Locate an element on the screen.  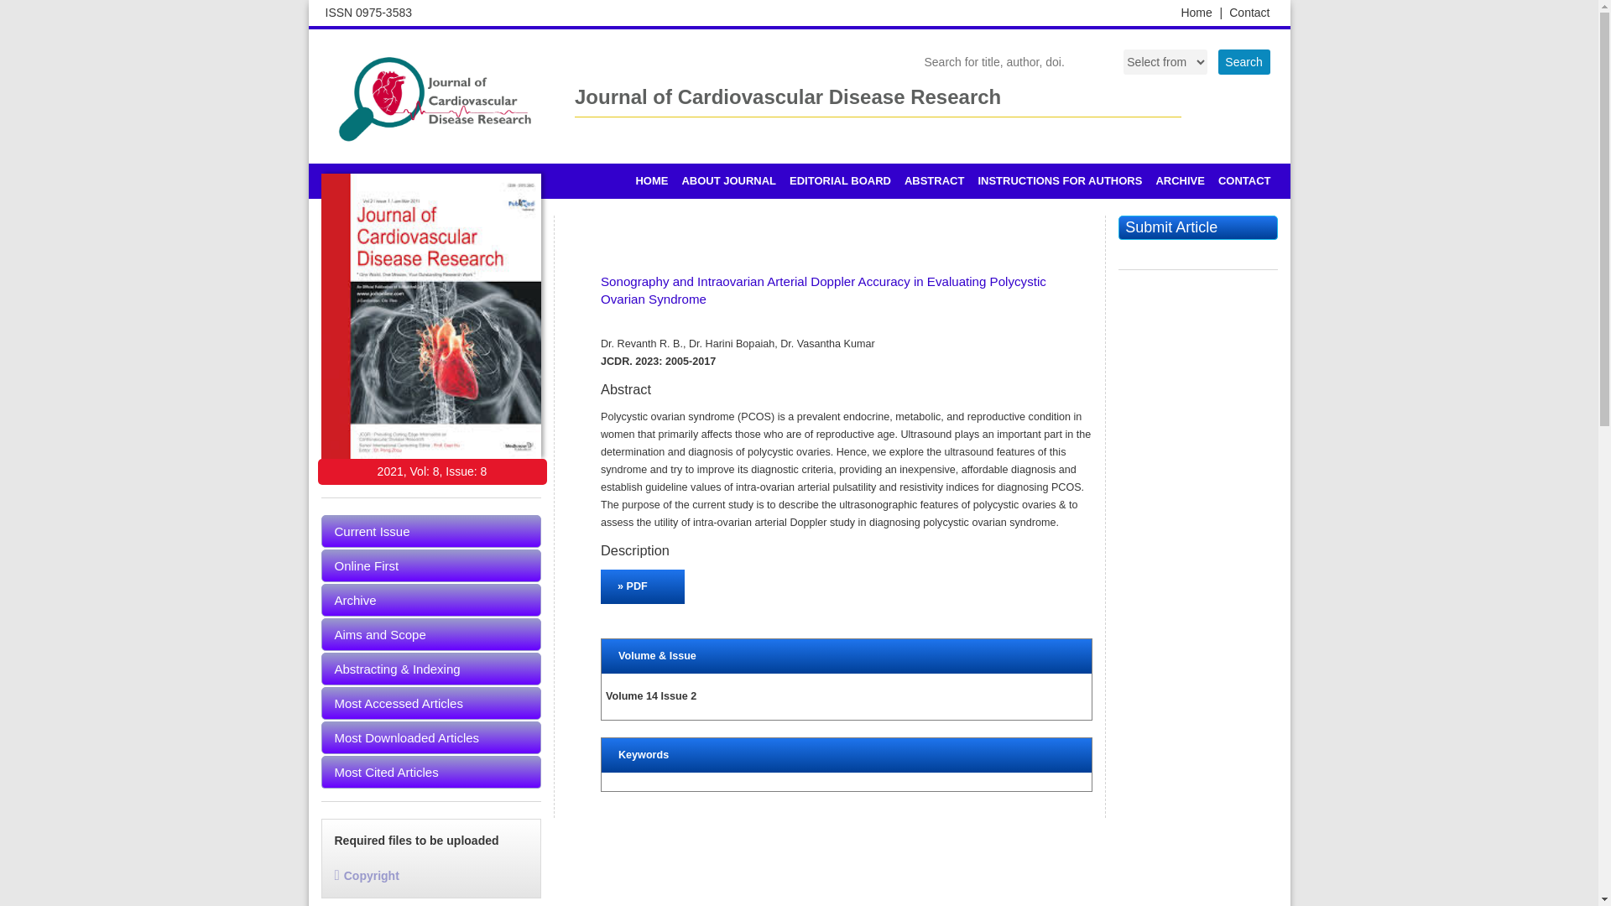
Archive is located at coordinates (431, 600).